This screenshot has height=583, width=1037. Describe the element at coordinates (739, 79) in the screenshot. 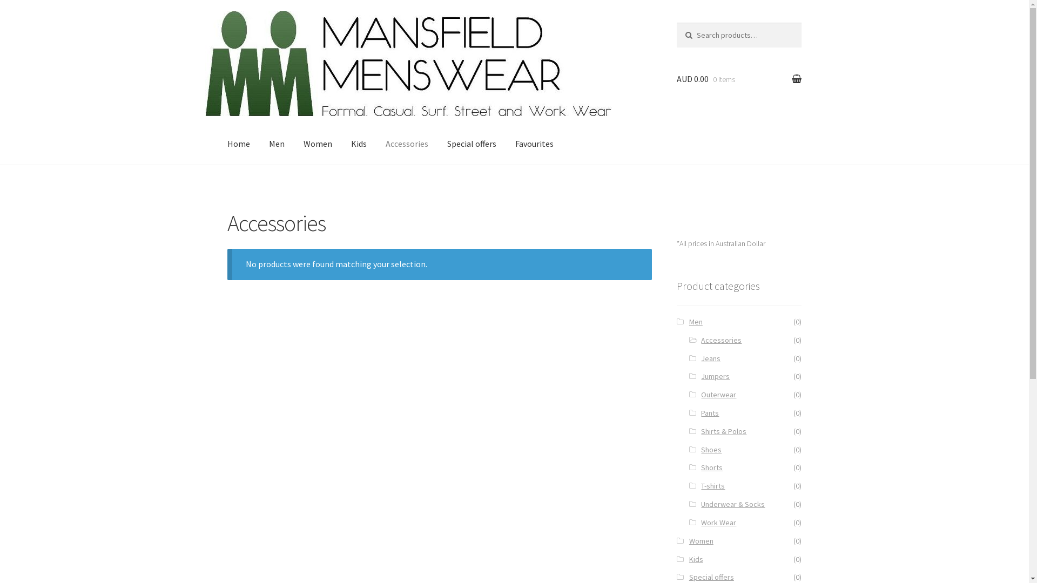

I see `AUD 0.00 0 items` at that location.